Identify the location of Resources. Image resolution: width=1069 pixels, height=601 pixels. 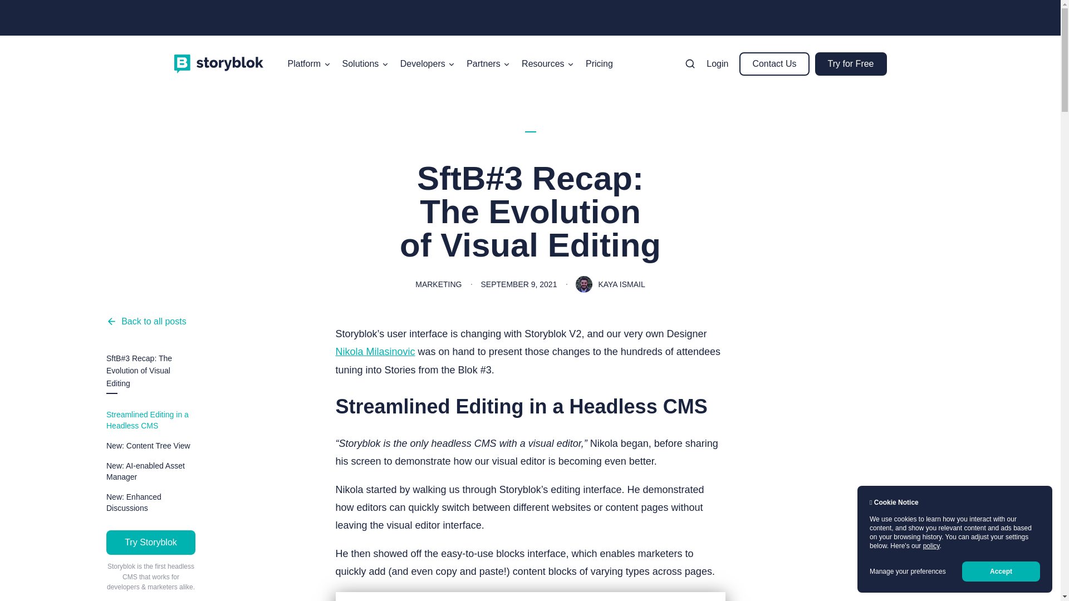
(548, 63).